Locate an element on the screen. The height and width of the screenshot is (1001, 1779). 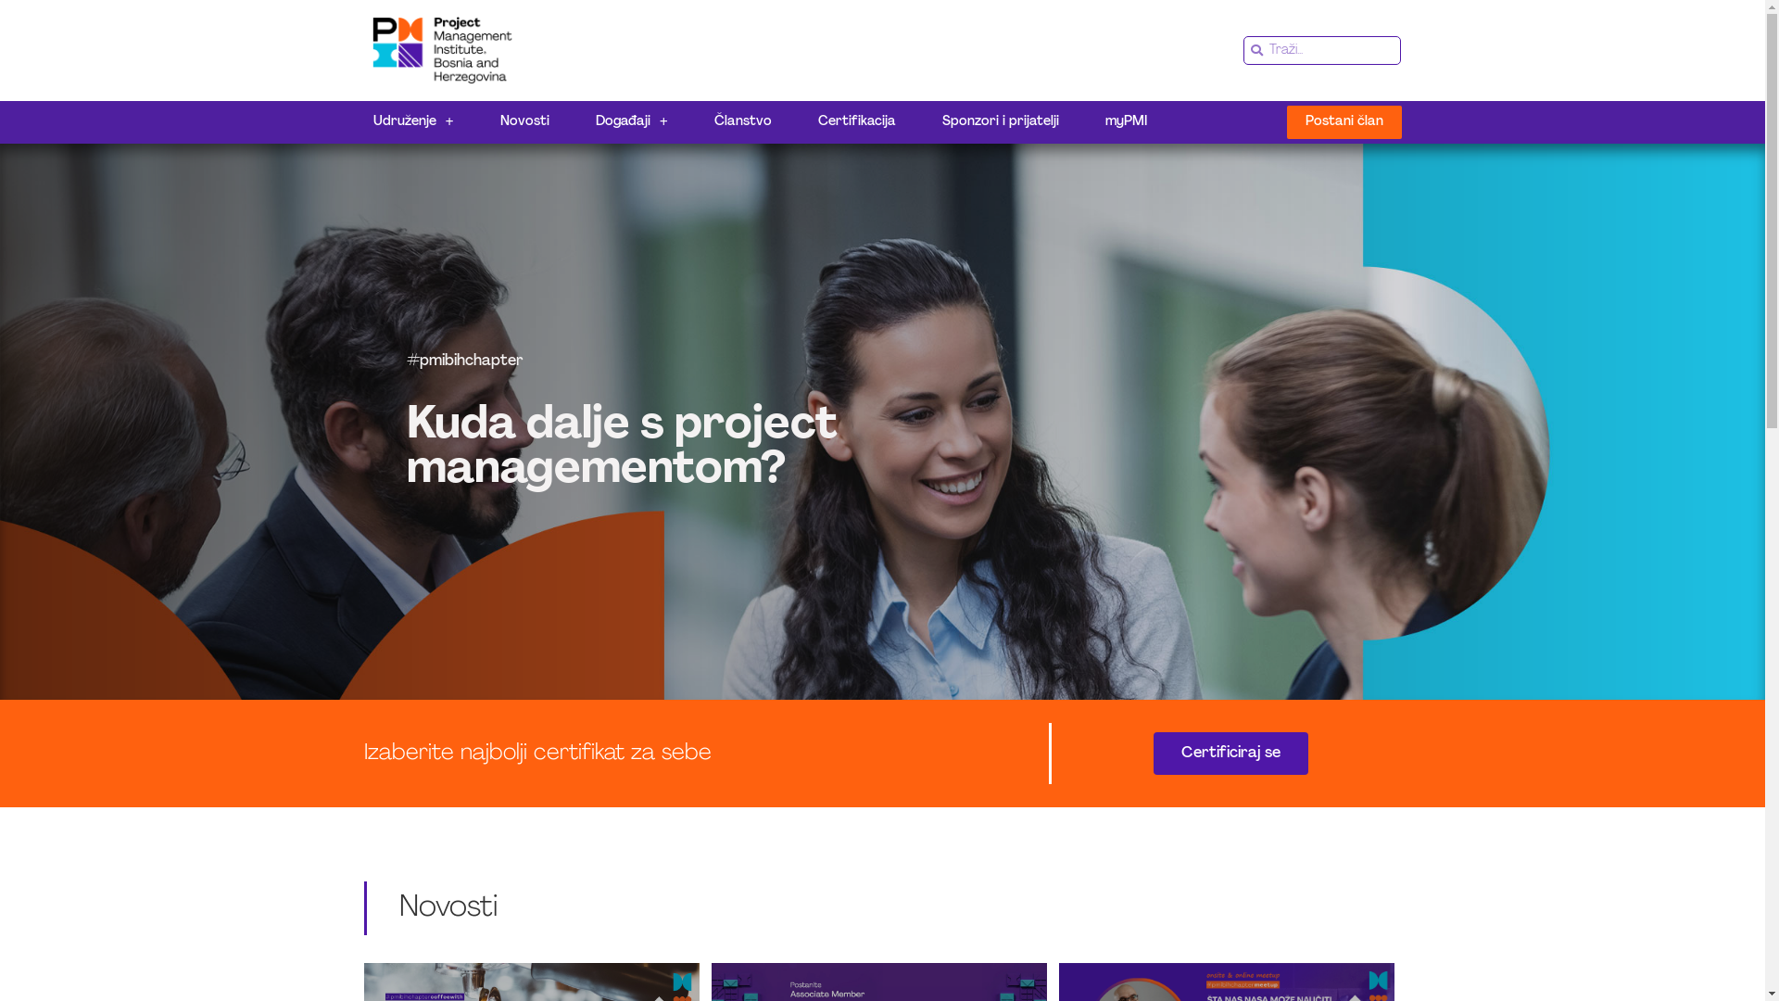
Certificiraj se is located at coordinates (1230, 754).